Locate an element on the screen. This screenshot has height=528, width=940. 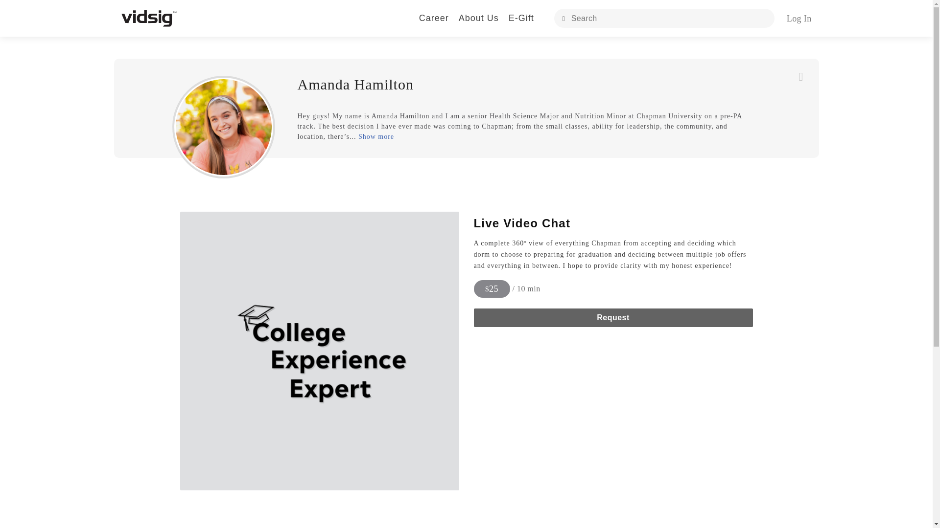
Career is located at coordinates (434, 18).